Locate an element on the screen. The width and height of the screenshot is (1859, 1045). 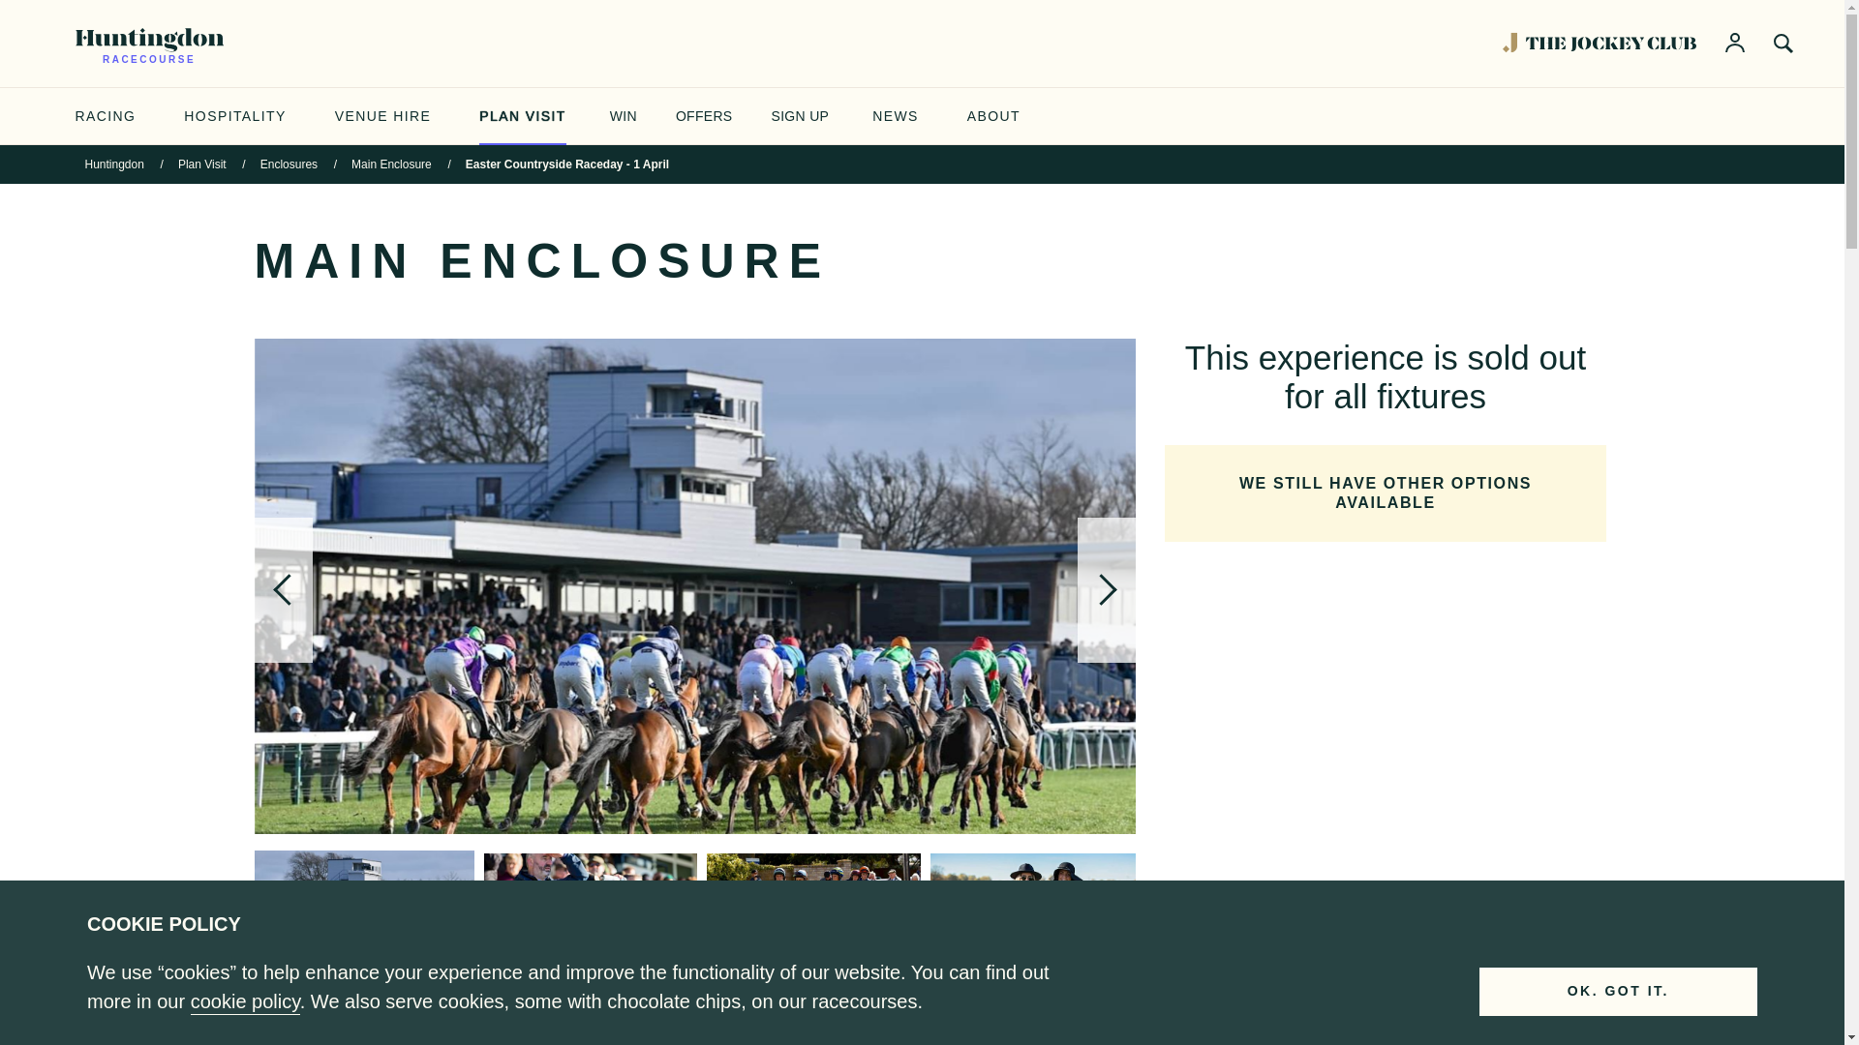
RACECOURSE is located at coordinates (149, 43).